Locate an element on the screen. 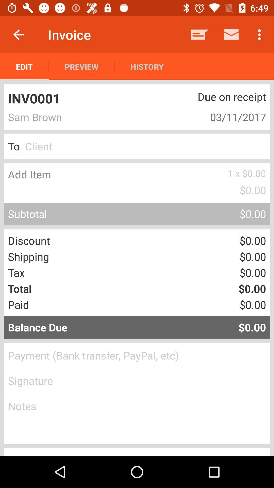 The width and height of the screenshot is (274, 488). add a note to the invoice is located at coordinates (137, 419).